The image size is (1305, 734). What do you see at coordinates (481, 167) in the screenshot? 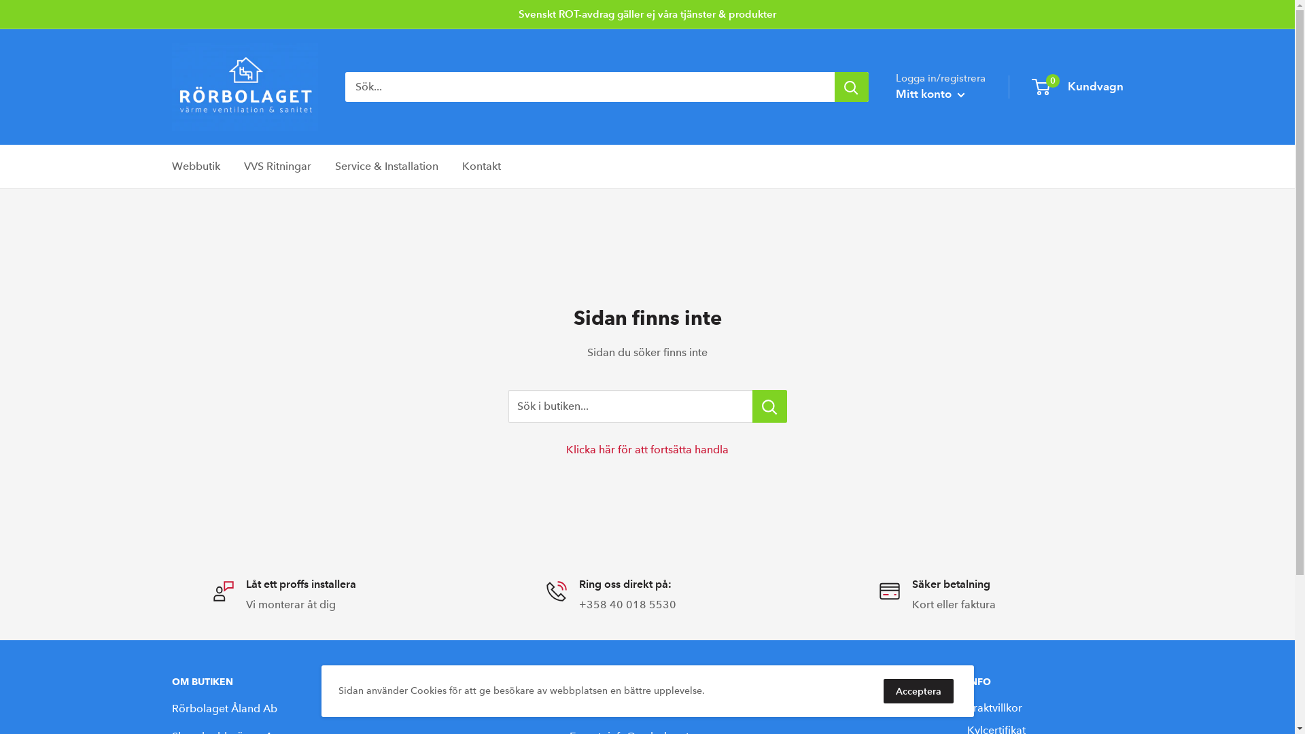
I see `Kontakt` at bounding box center [481, 167].